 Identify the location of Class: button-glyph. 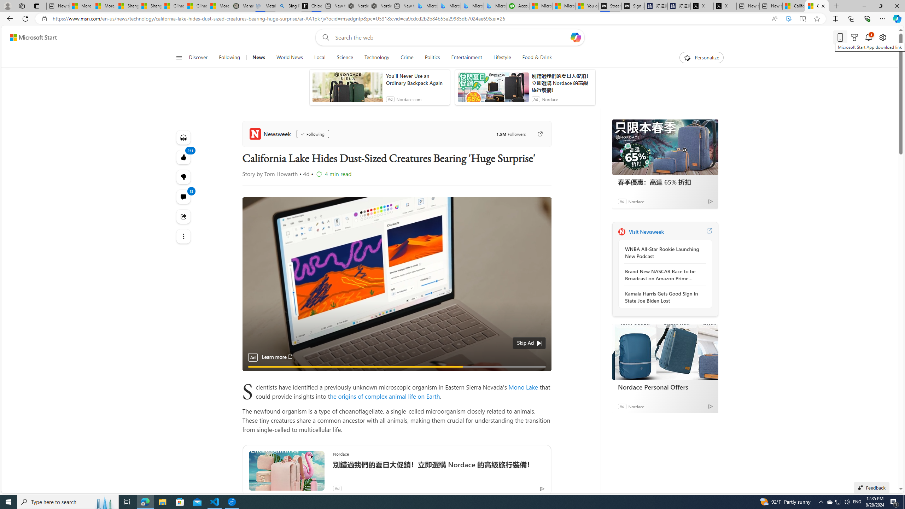
(179, 58).